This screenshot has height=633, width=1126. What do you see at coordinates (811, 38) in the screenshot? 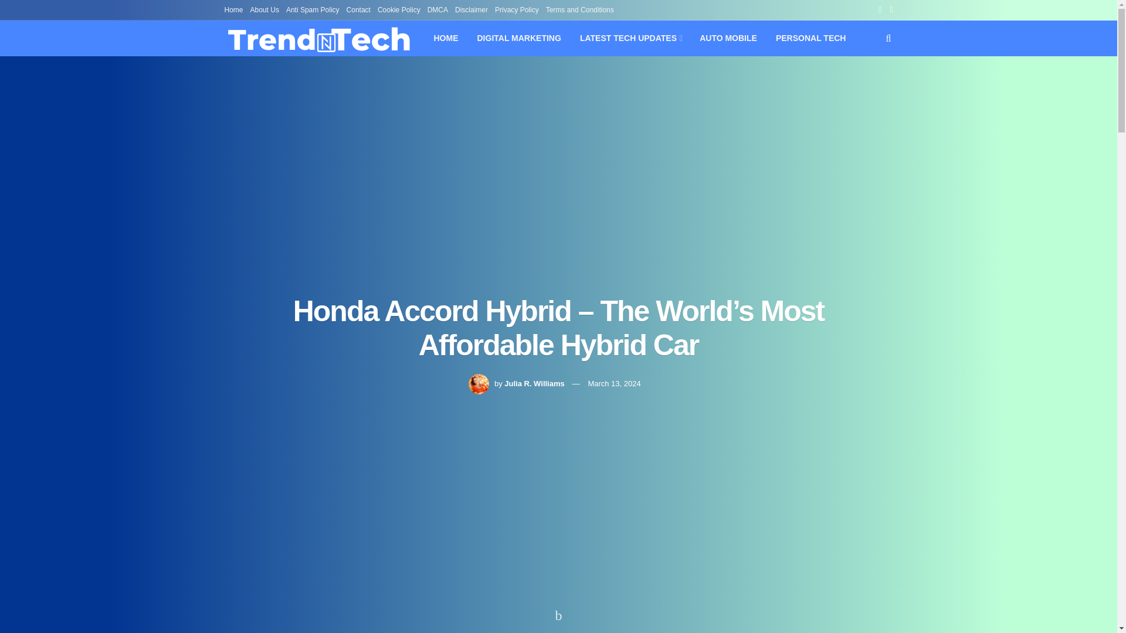
I see `PERSONAL TECH` at bounding box center [811, 38].